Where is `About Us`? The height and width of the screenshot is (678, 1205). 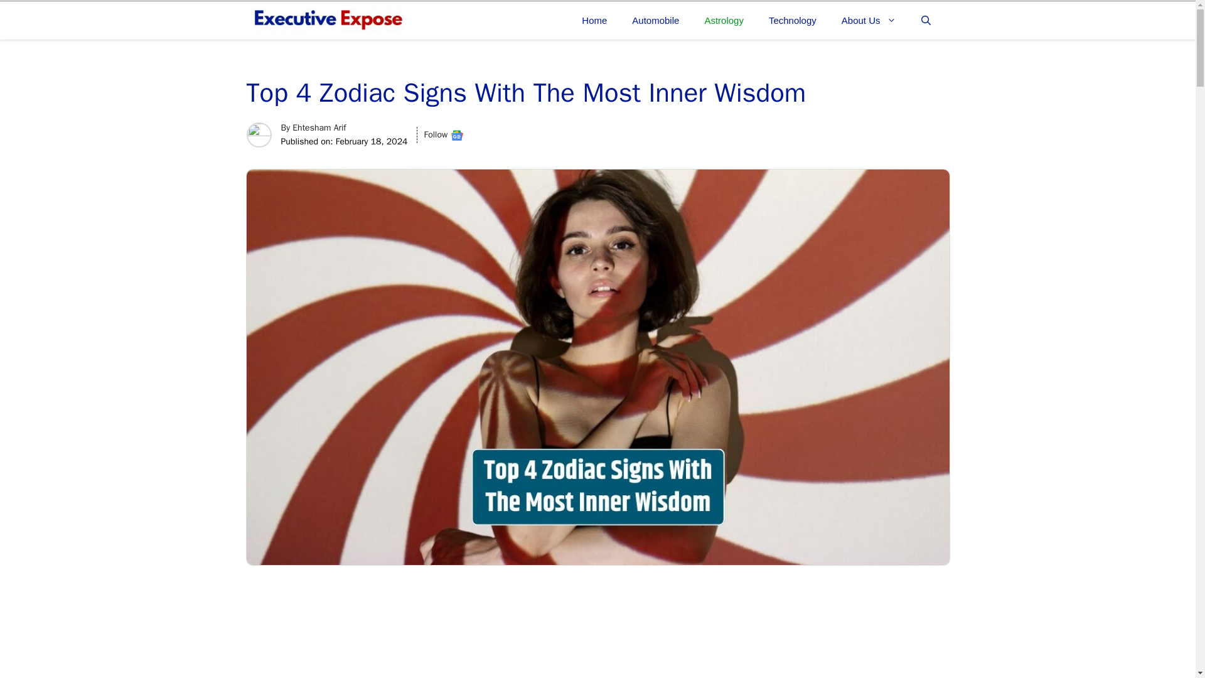
About Us is located at coordinates (869, 20).